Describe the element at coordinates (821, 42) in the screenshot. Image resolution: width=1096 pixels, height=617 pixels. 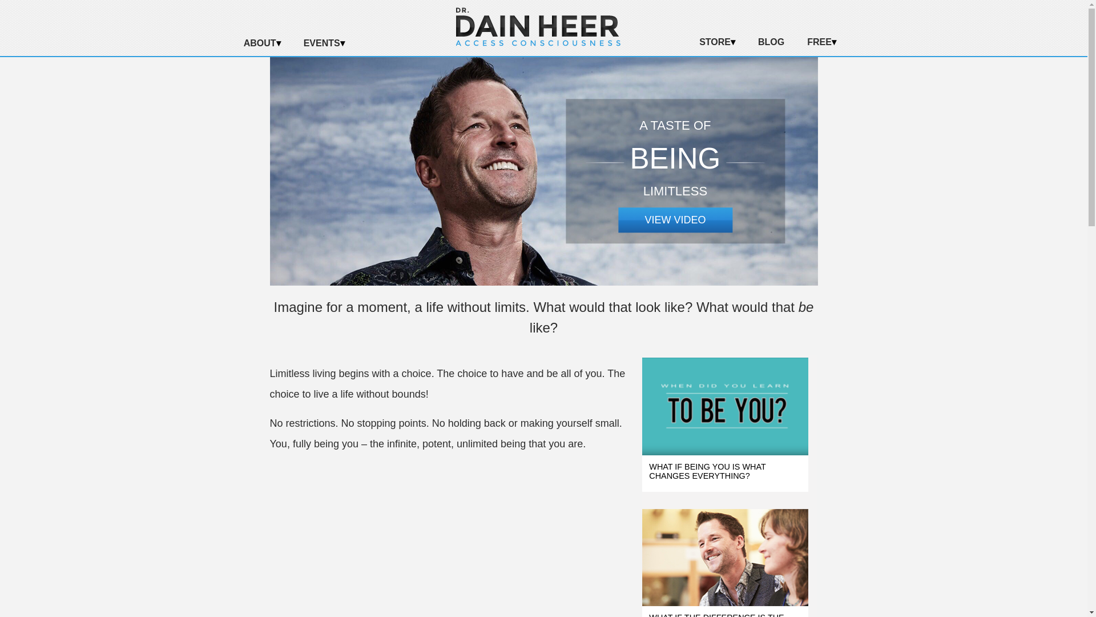
I see `FREE` at that location.